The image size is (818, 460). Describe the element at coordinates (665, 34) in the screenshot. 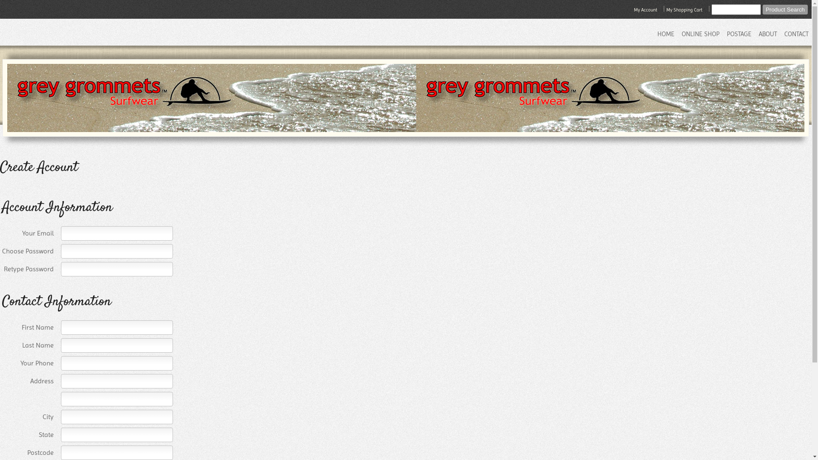

I see `HOME` at that location.